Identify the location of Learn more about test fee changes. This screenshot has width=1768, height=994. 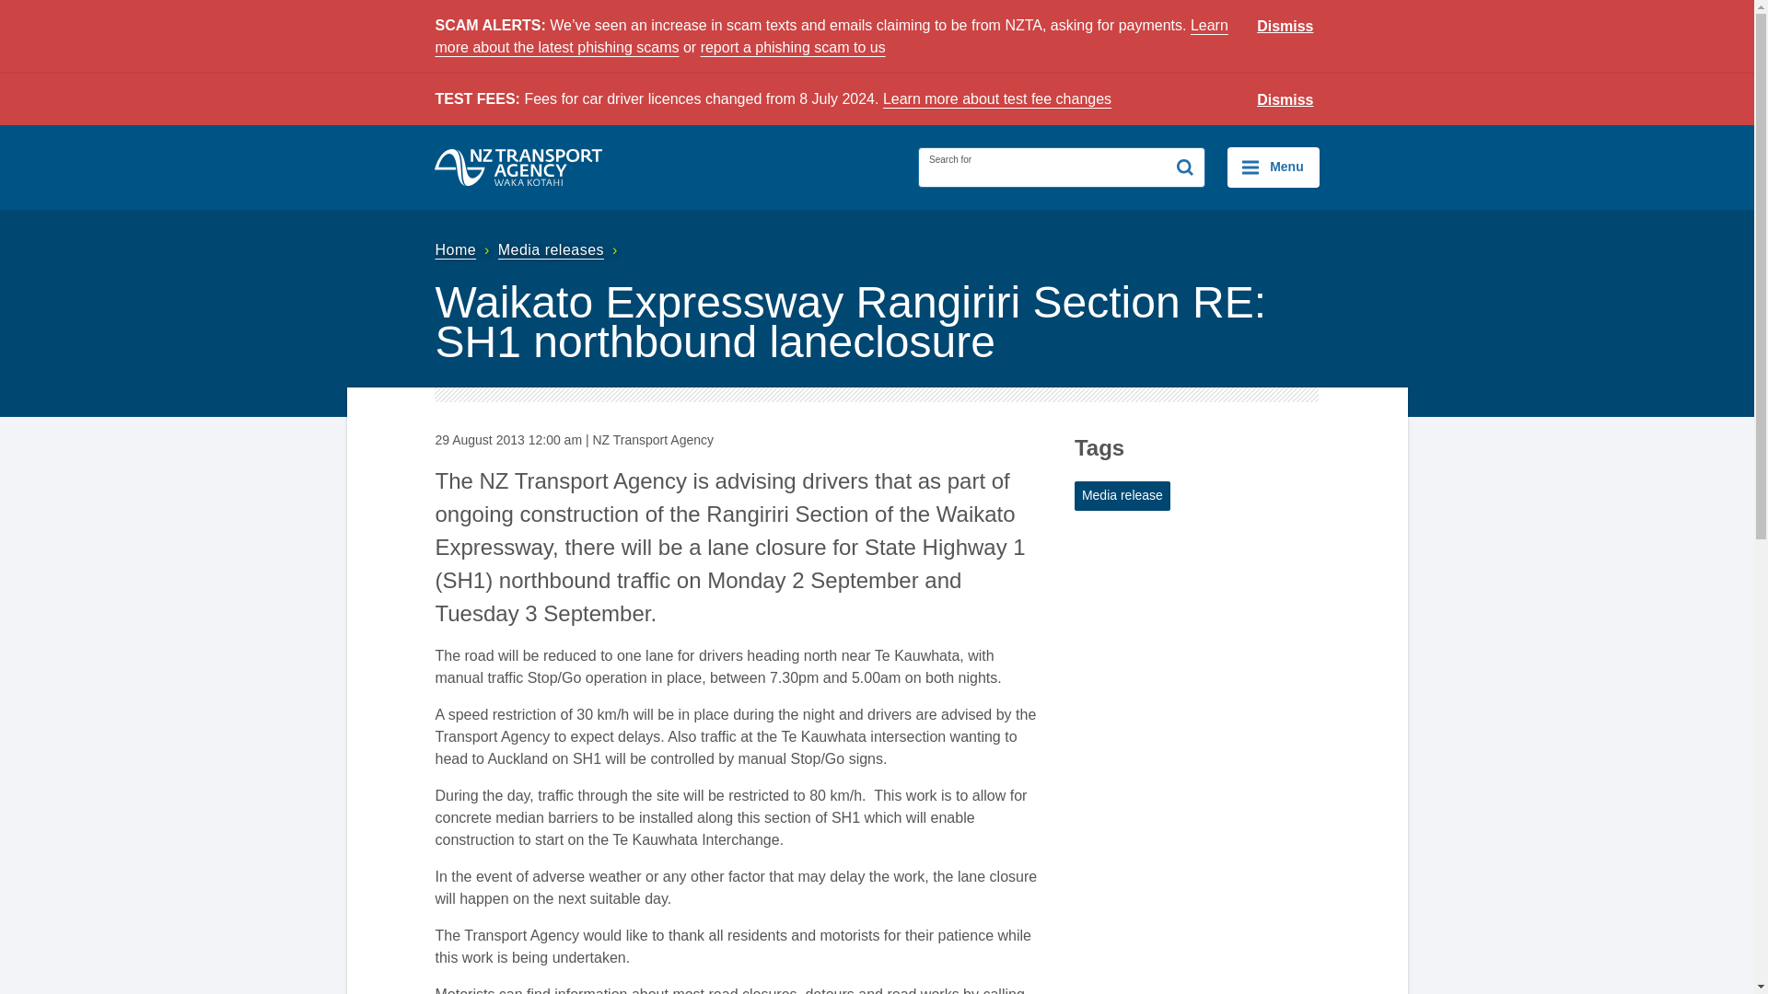
(996, 98).